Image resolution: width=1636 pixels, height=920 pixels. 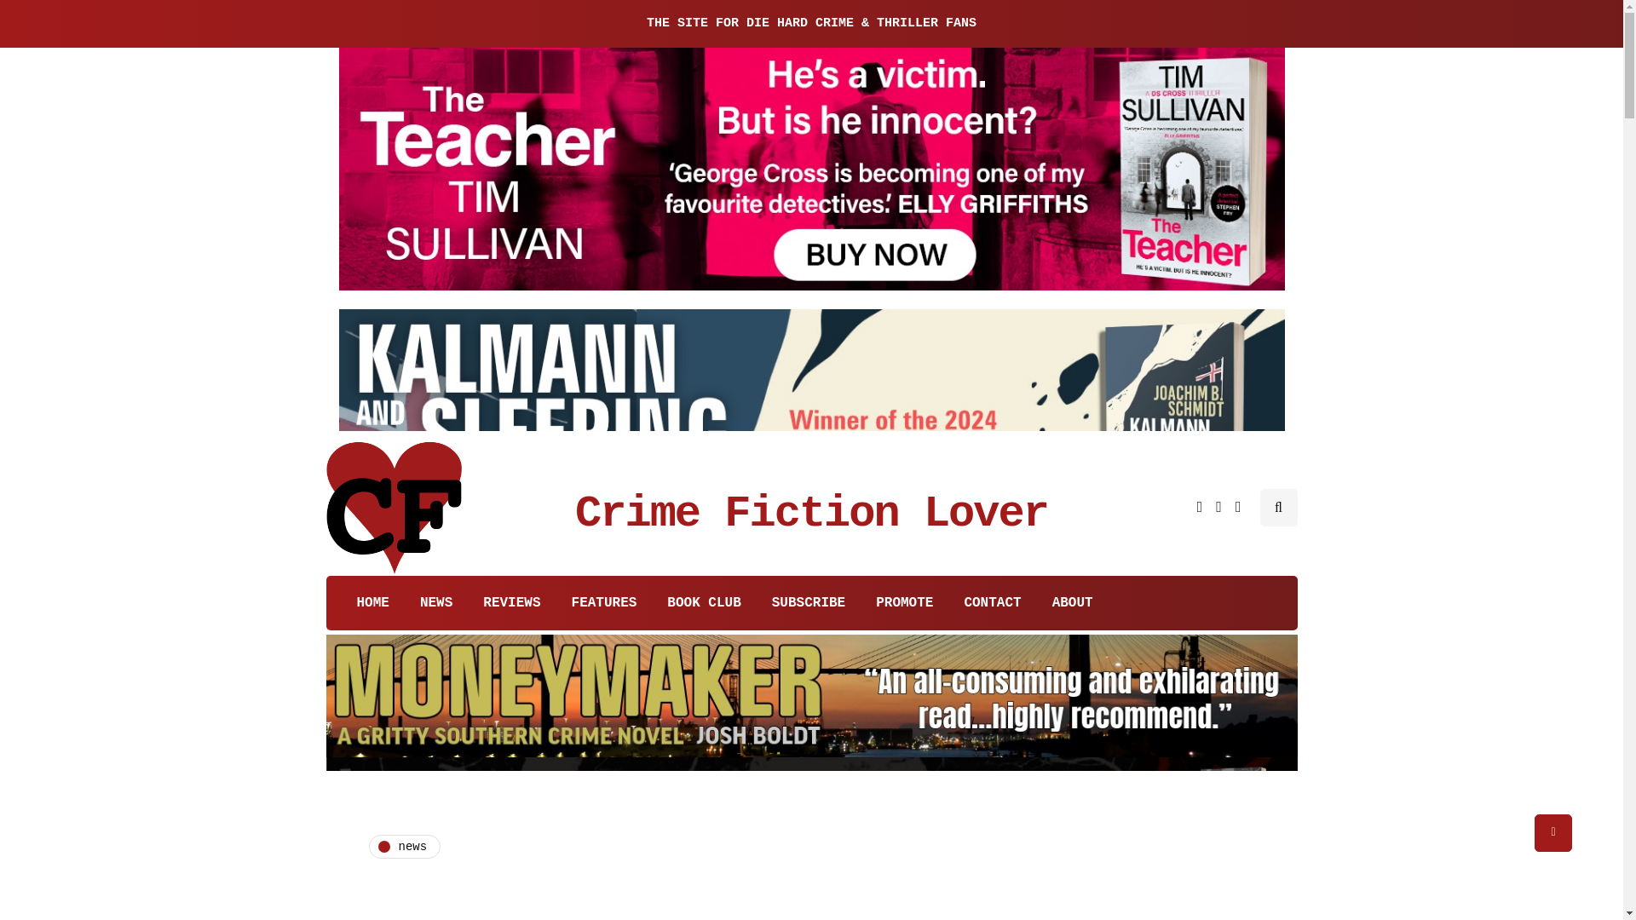 What do you see at coordinates (404, 846) in the screenshot?
I see `news` at bounding box center [404, 846].